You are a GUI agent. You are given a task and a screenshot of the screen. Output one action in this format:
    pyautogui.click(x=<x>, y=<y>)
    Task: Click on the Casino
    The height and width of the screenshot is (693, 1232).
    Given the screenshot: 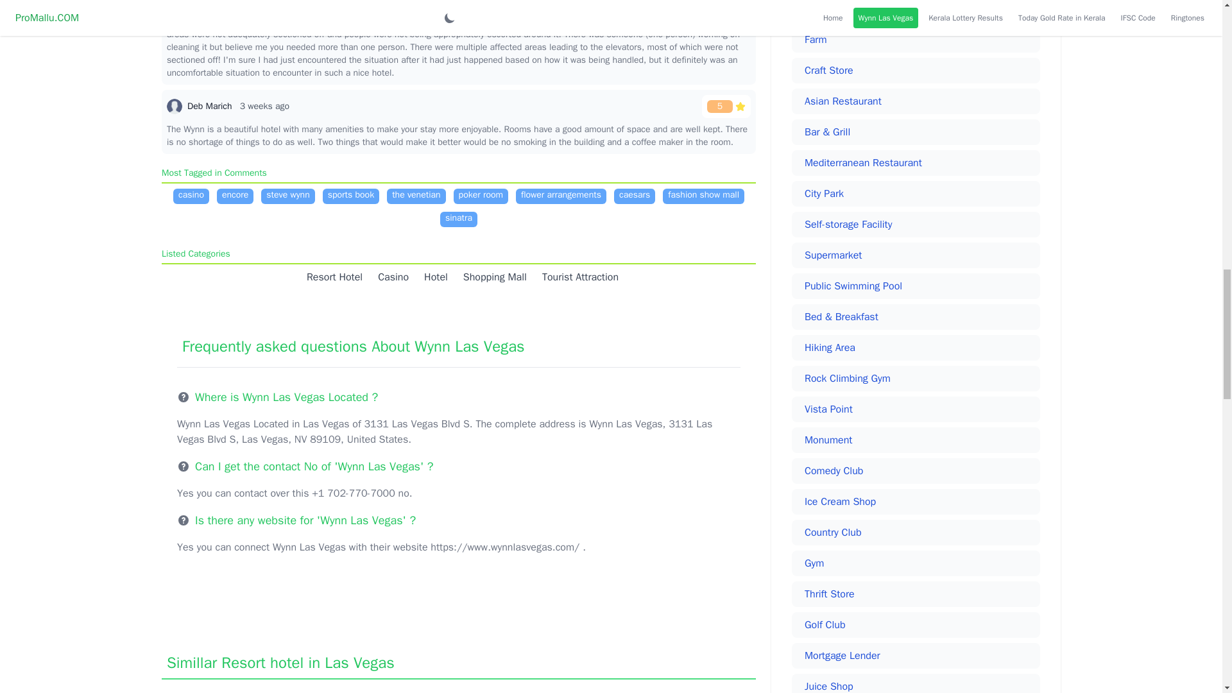 What is the action you would take?
    pyautogui.click(x=389, y=277)
    